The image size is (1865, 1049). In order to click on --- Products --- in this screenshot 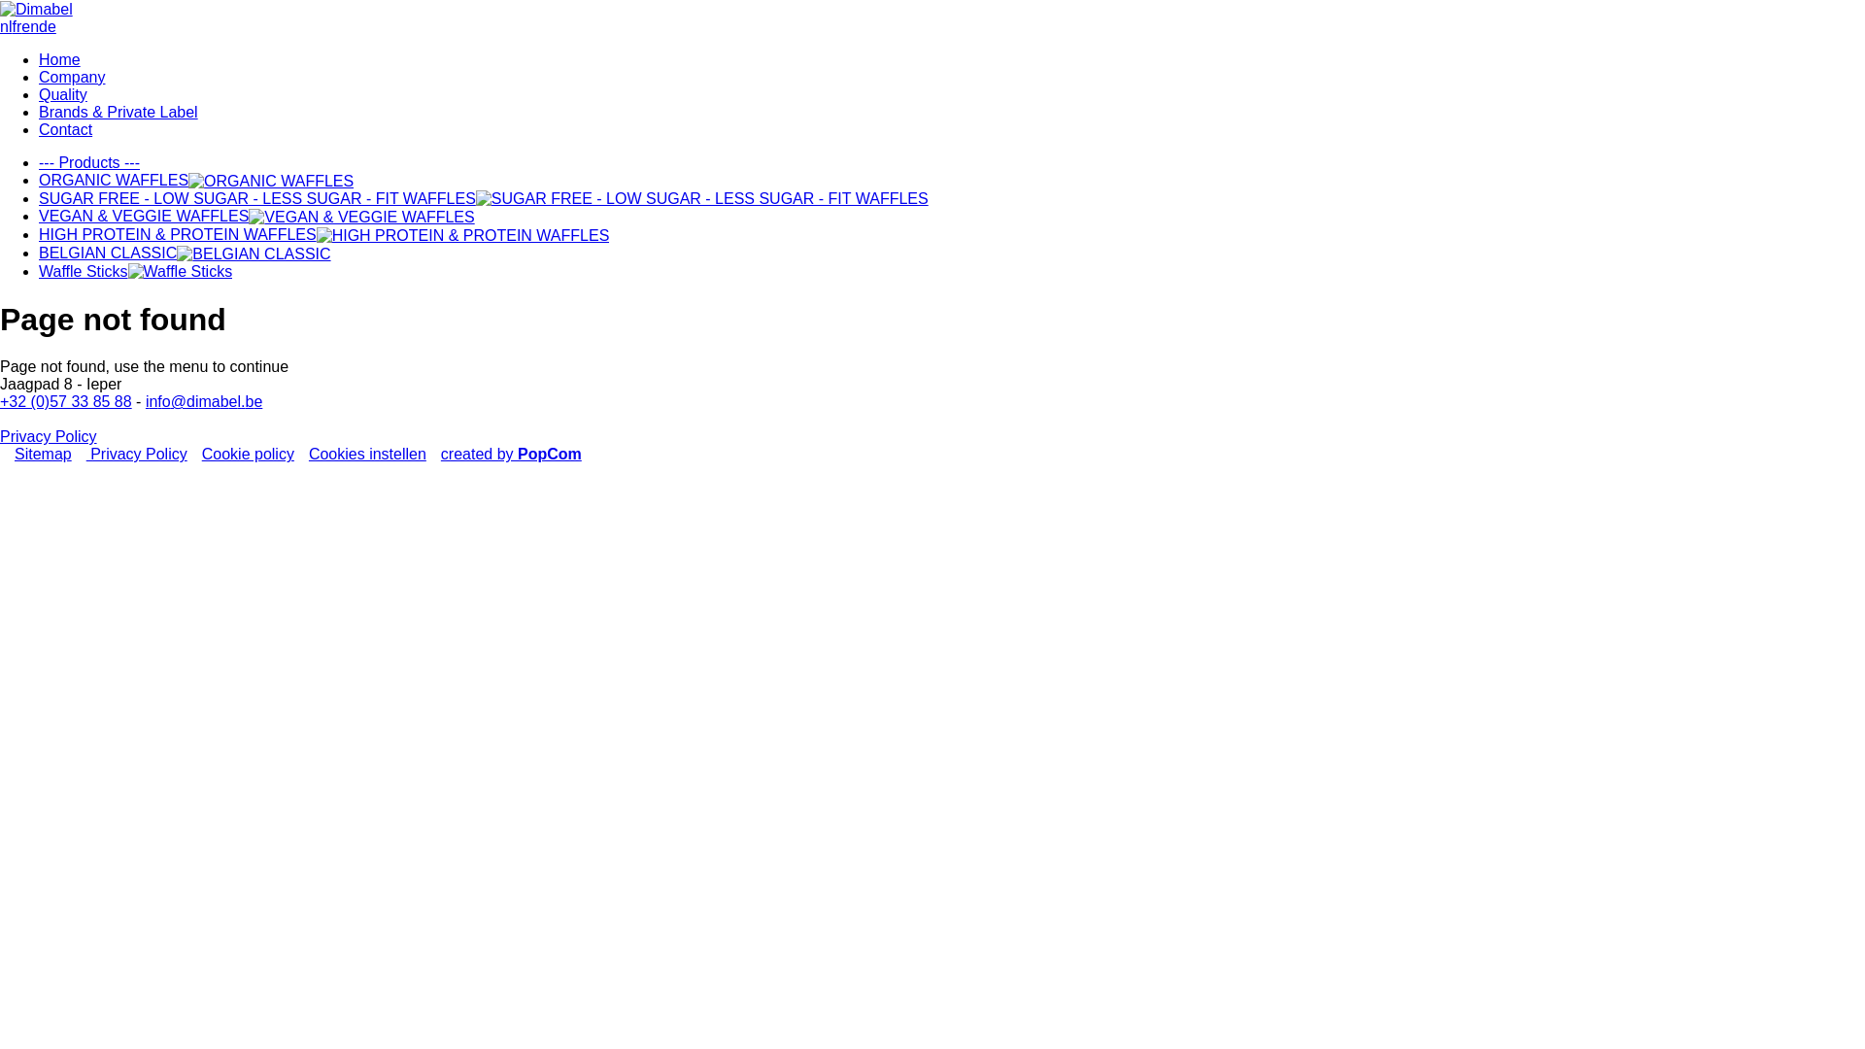, I will do `click(89, 163)`.